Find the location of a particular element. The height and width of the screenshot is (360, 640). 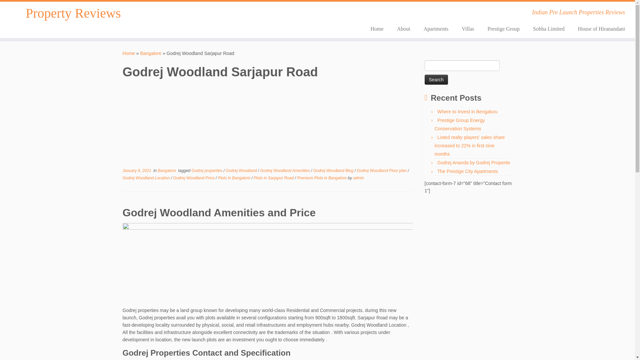

Bangalore is located at coordinates (151, 53).